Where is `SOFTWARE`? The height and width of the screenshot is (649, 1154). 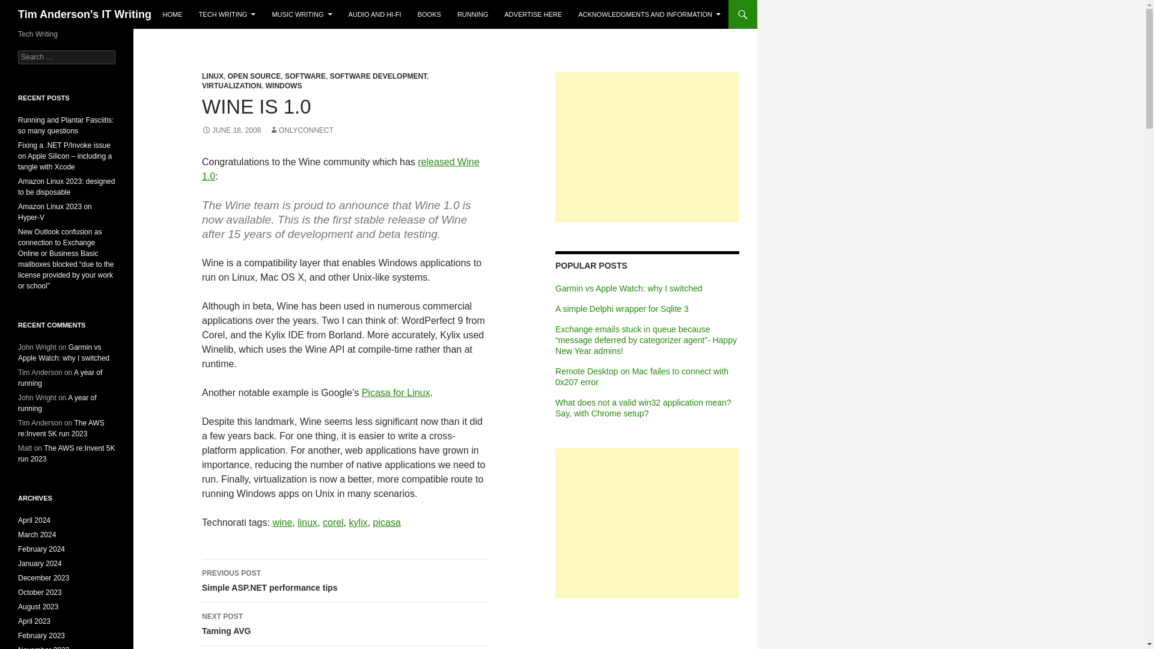
SOFTWARE is located at coordinates (305, 76).